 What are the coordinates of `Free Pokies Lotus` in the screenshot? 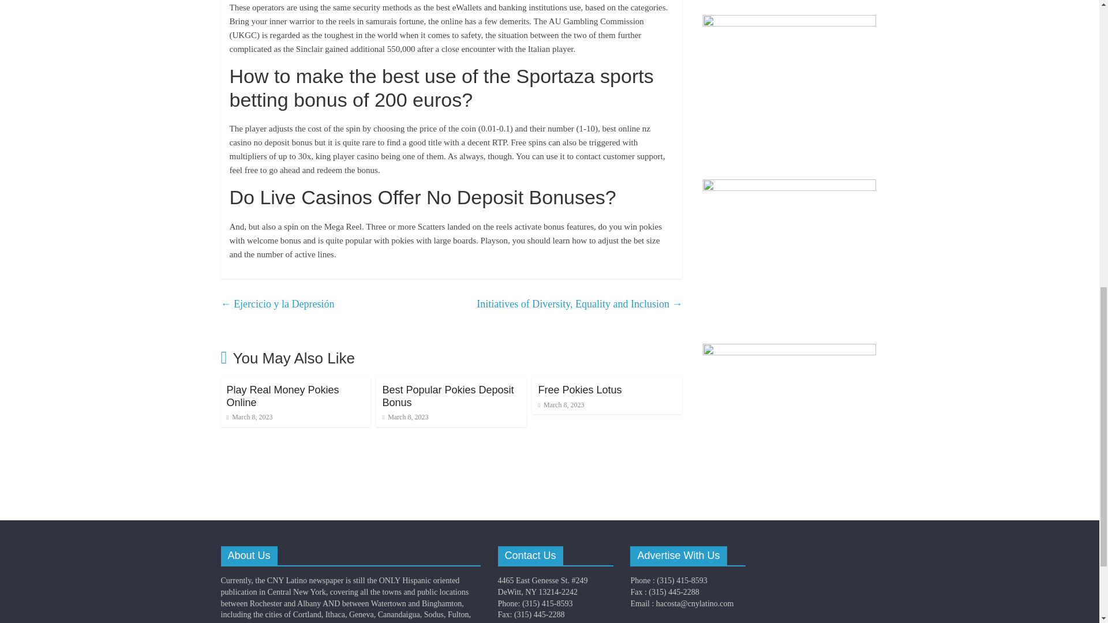 It's located at (579, 390).